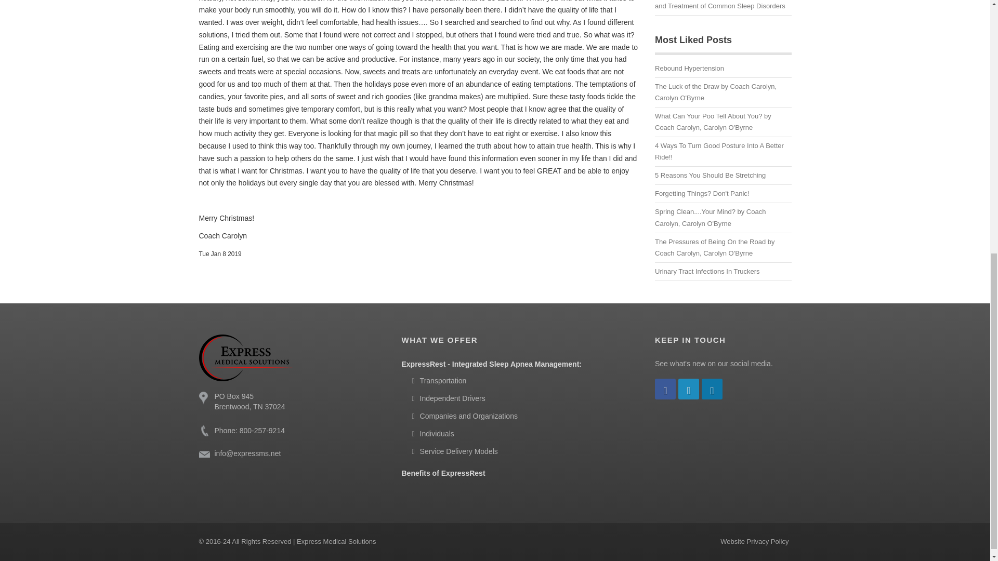 This screenshot has height=561, width=998. What do you see at coordinates (723, 70) in the screenshot?
I see `Rebound Hypertension` at bounding box center [723, 70].